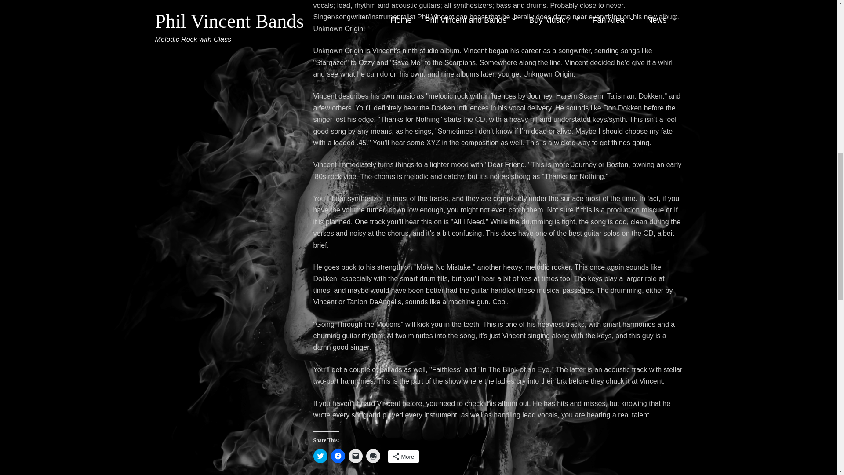 The width and height of the screenshot is (844, 475). I want to click on Click to print, so click(373, 456).